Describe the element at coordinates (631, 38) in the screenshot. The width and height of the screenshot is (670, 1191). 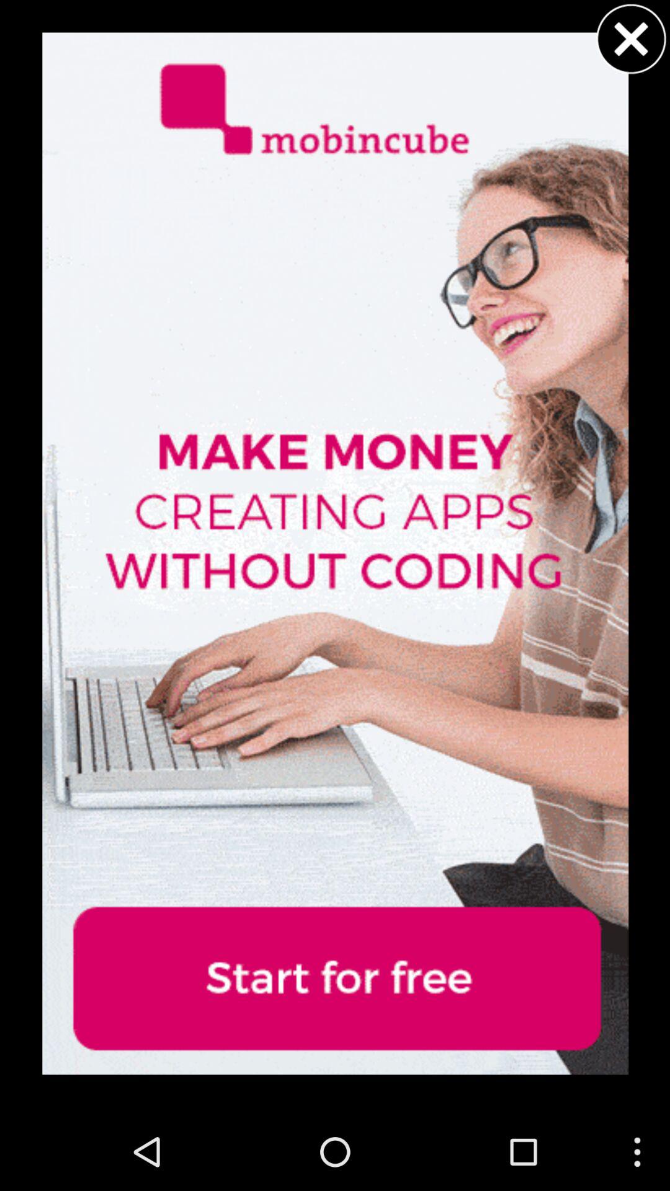
I see `close dialogue box` at that location.